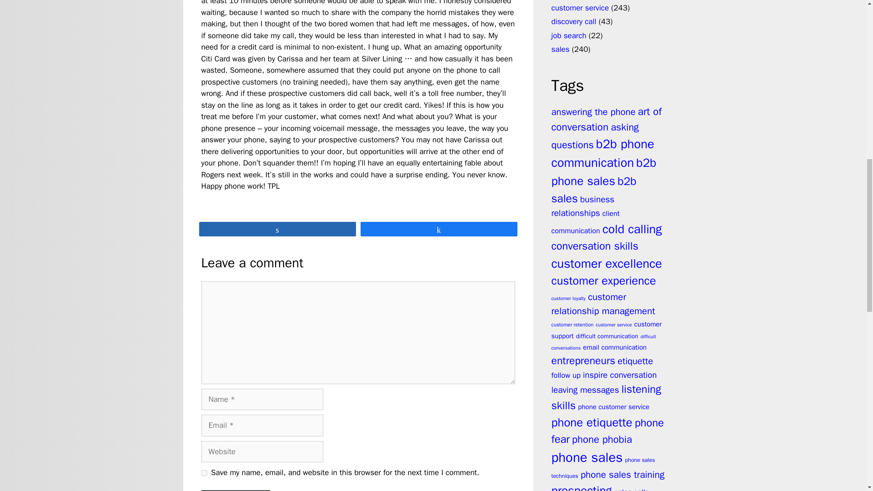 This screenshot has height=491, width=873. Describe the element at coordinates (843, 431) in the screenshot. I see `Scroll back to top` at that location.